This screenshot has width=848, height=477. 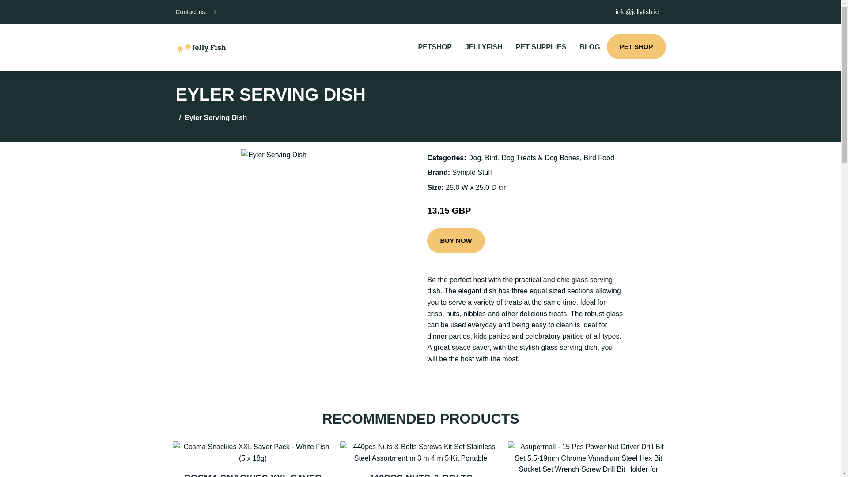 I want to click on PET SUPPLIES, so click(x=541, y=47).